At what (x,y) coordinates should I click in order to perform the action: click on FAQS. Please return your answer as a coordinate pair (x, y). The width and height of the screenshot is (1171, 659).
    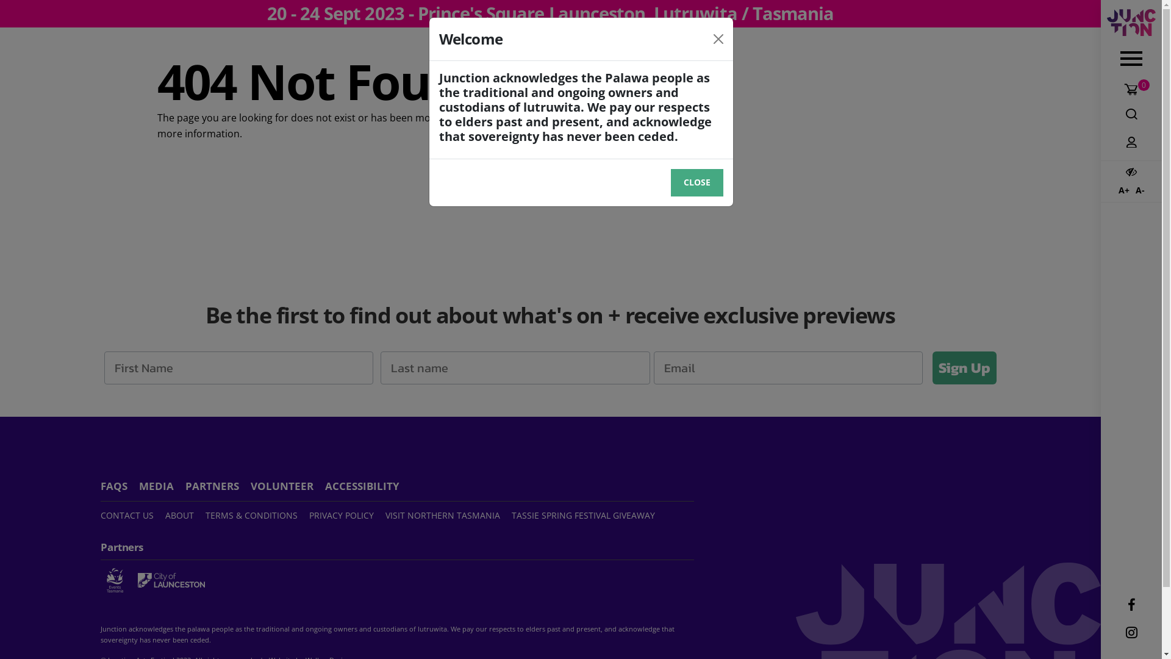
    Looking at the image, I should click on (118, 486).